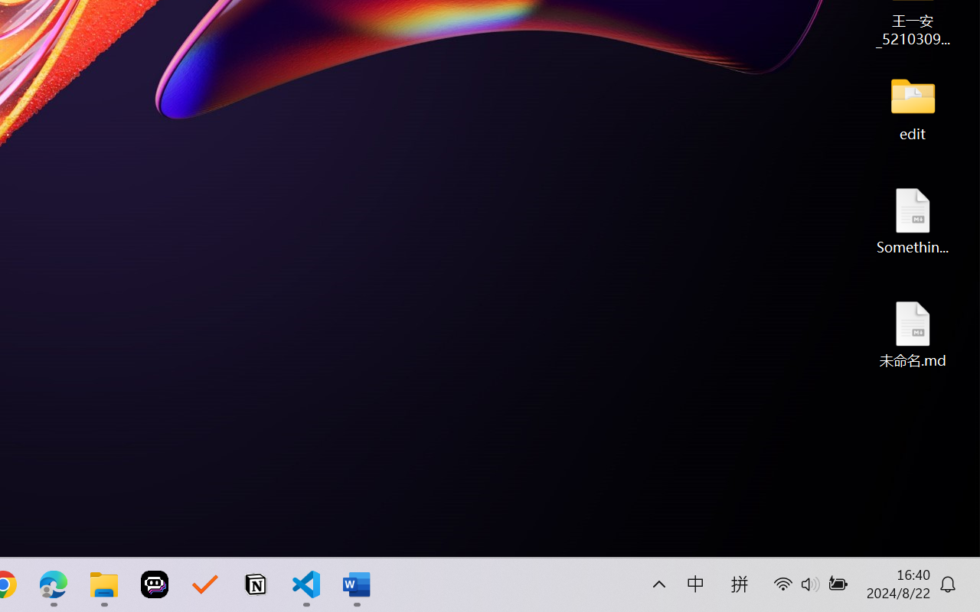  Describe the element at coordinates (155, 584) in the screenshot. I see `Poe` at that location.